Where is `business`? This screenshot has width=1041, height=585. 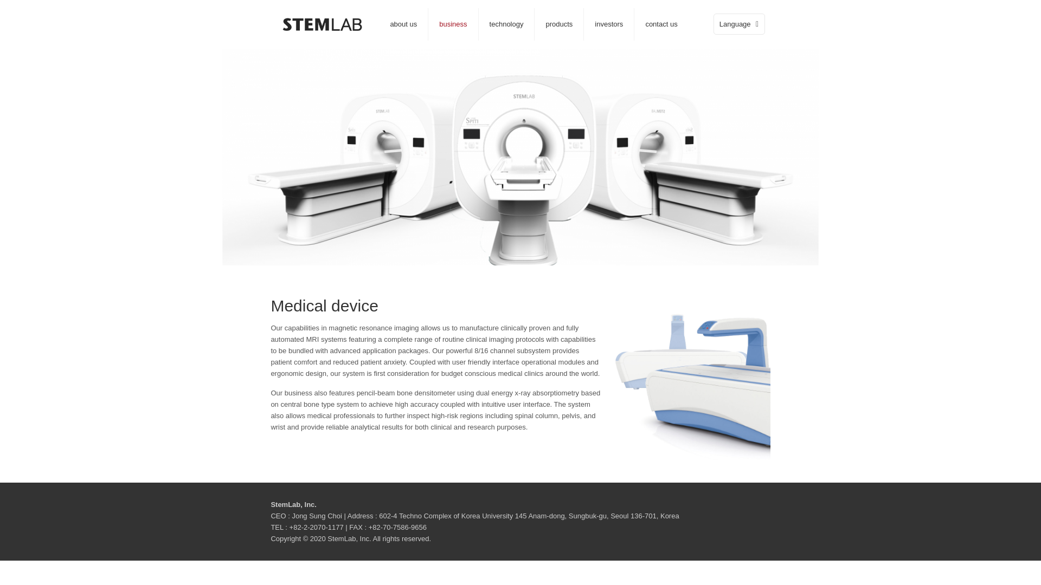
business is located at coordinates (453, 24).